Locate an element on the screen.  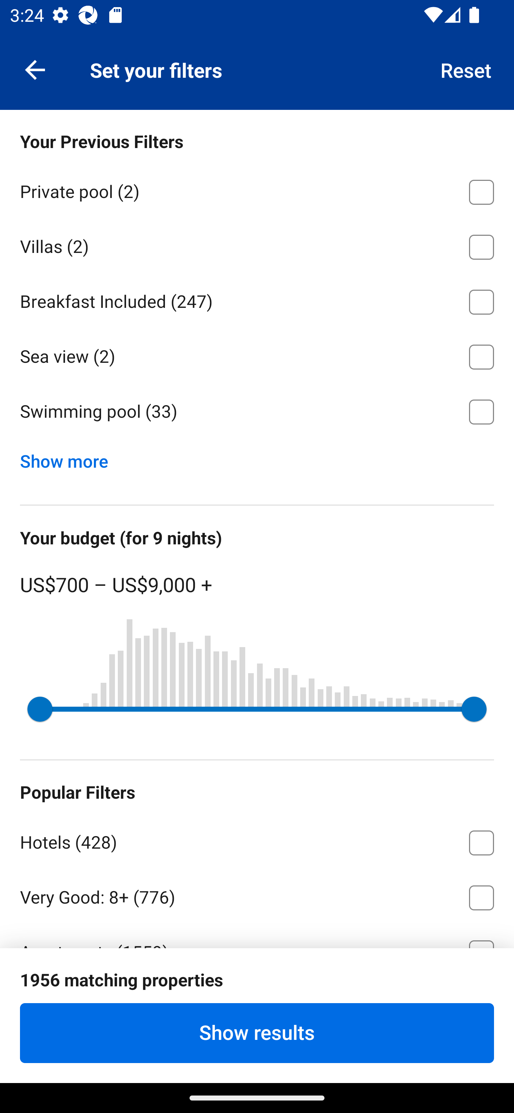
Private pool ⁦(2) is located at coordinates (257, 190).